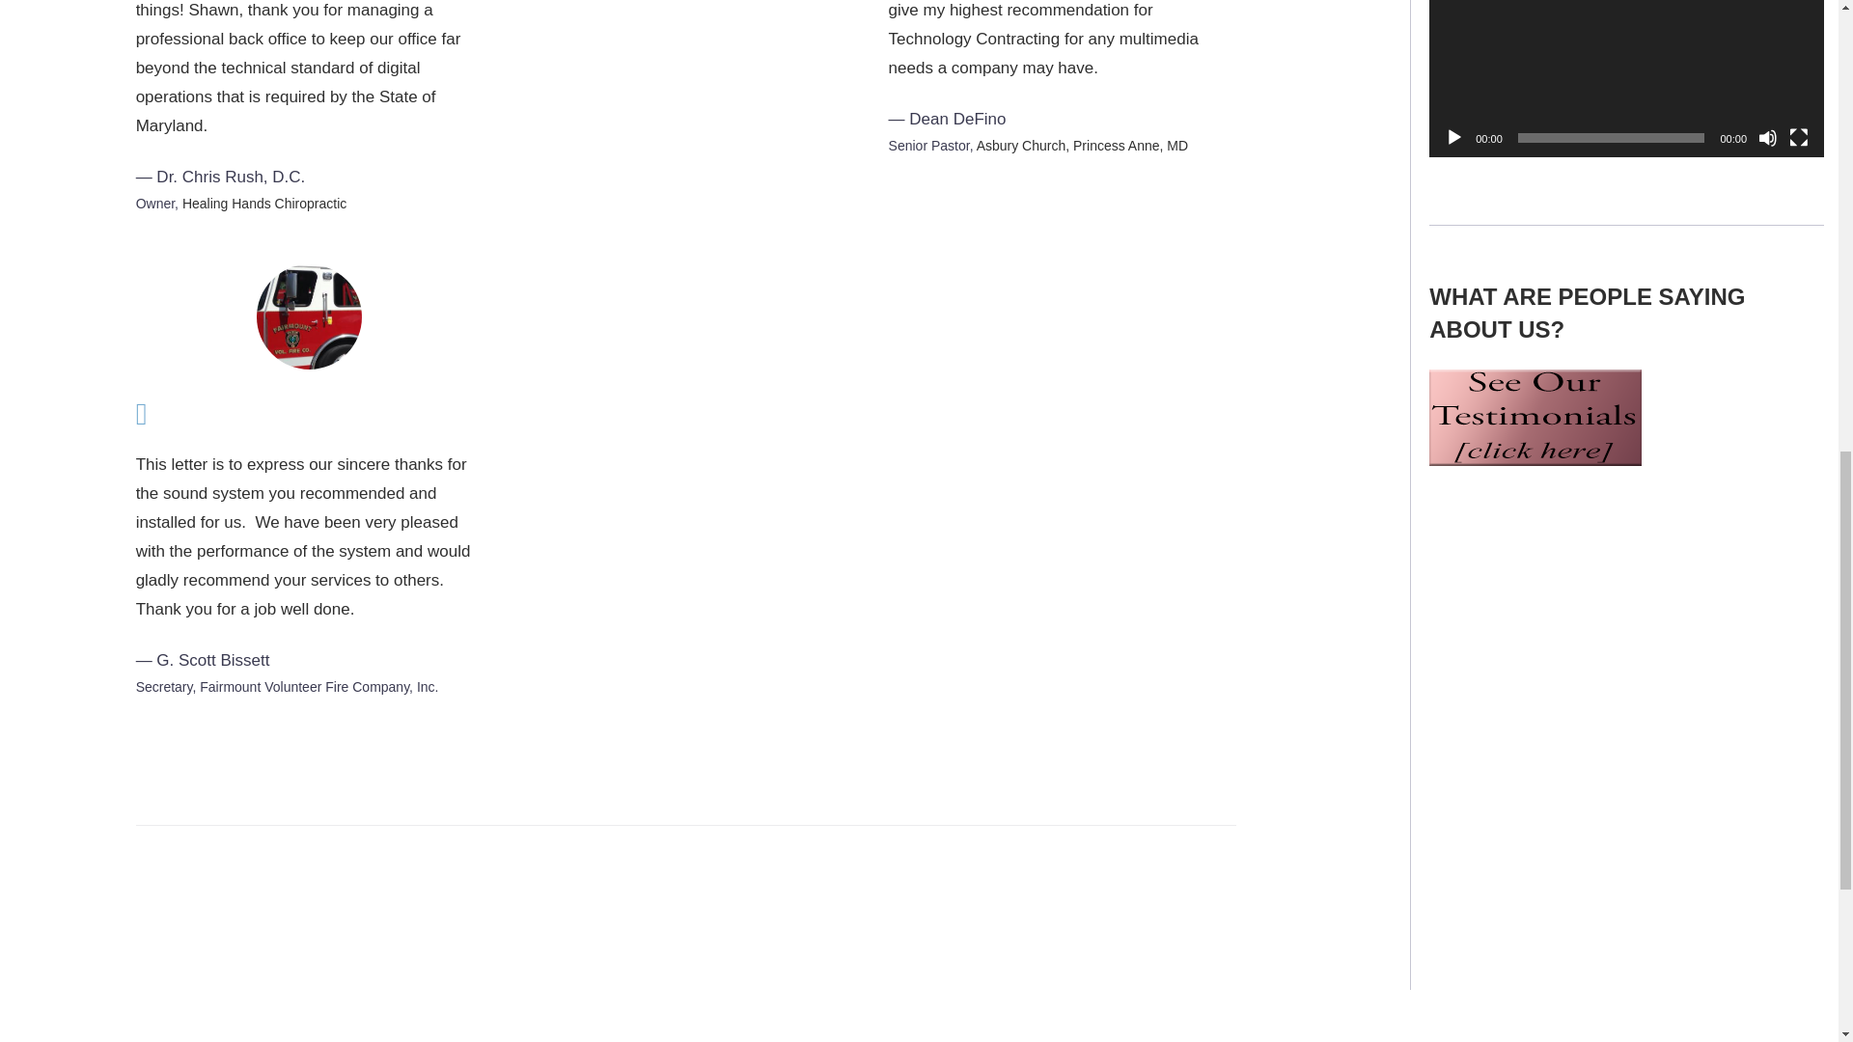 Image resolution: width=1853 pixels, height=1042 pixels. I want to click on Asbury Church, Princess Anne, MD, so click(1081, 145).